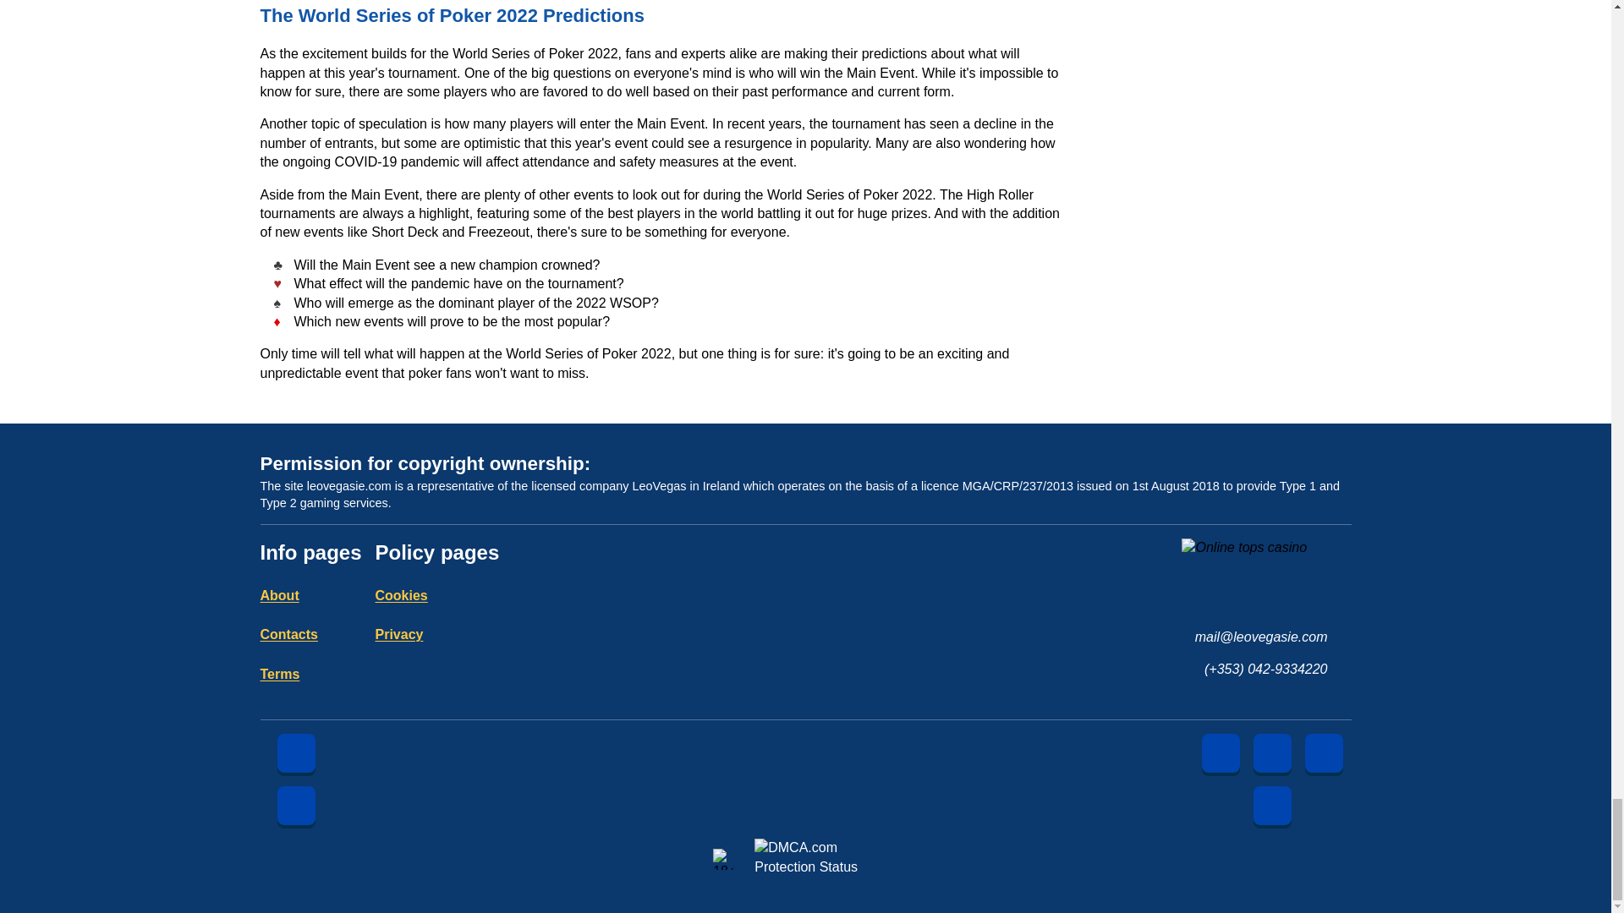 This screenshot has height=913, width=1624. I want to click on About, so click(279, 595).